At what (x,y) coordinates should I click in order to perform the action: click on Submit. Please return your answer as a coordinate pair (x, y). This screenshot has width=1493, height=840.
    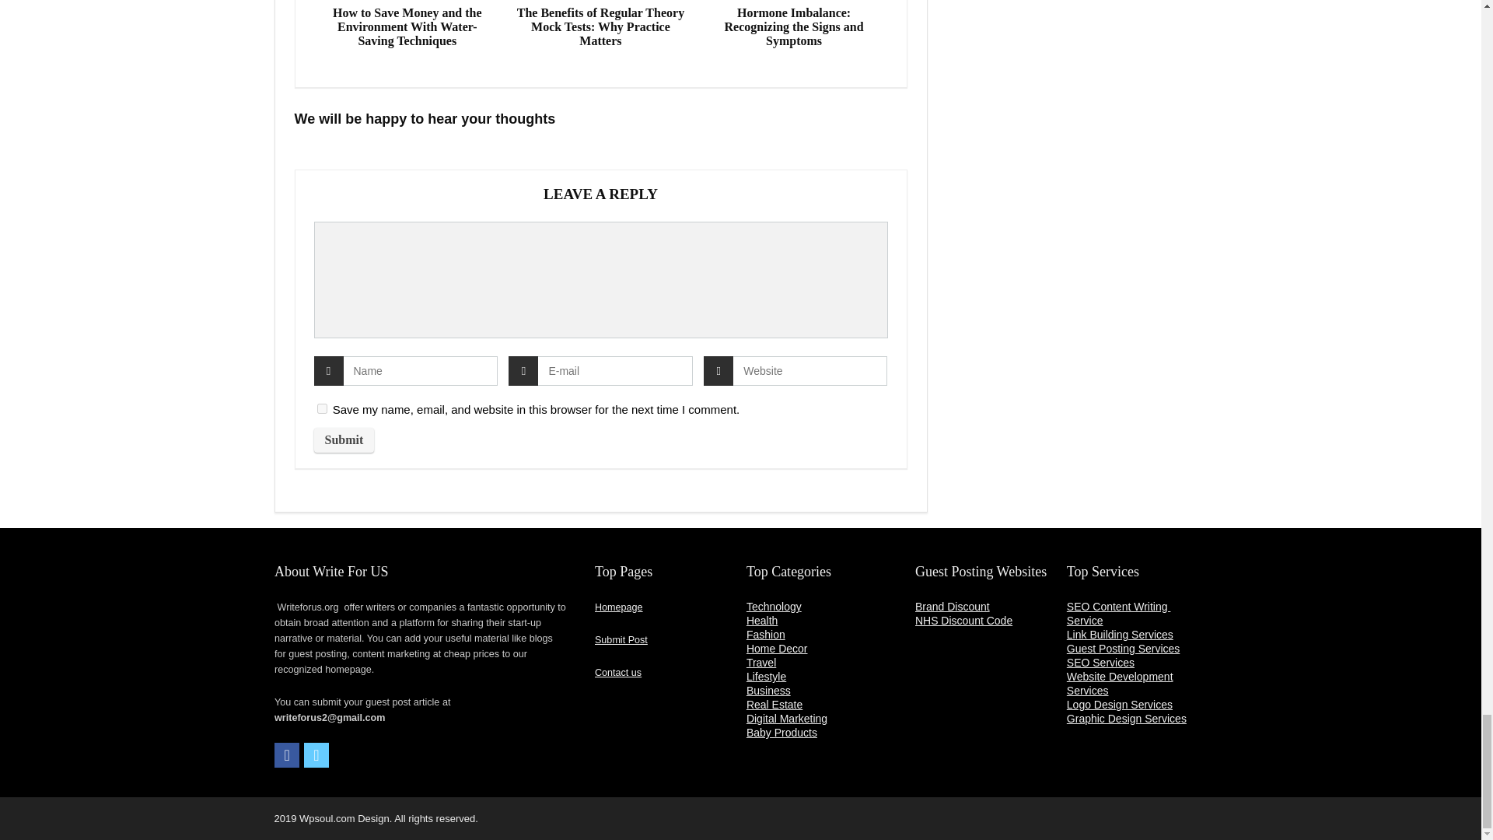
    Looking at the image, I should click on (344, 440).